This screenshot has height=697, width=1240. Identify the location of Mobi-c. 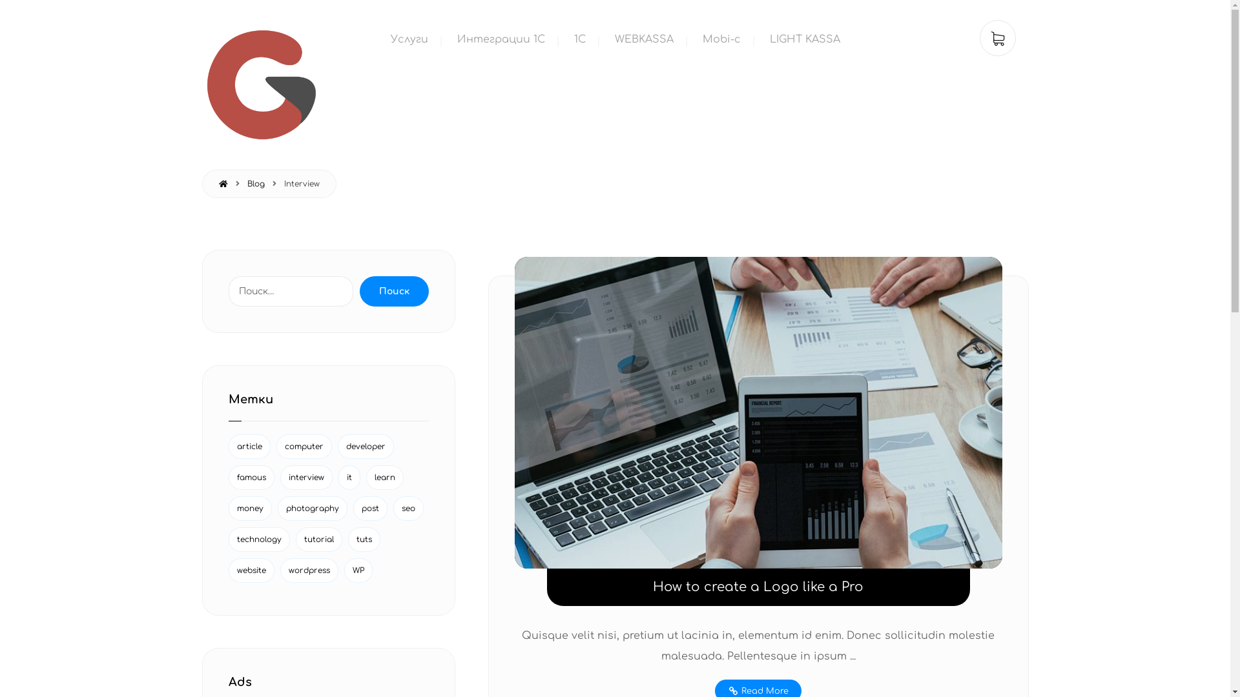
(722, 41).